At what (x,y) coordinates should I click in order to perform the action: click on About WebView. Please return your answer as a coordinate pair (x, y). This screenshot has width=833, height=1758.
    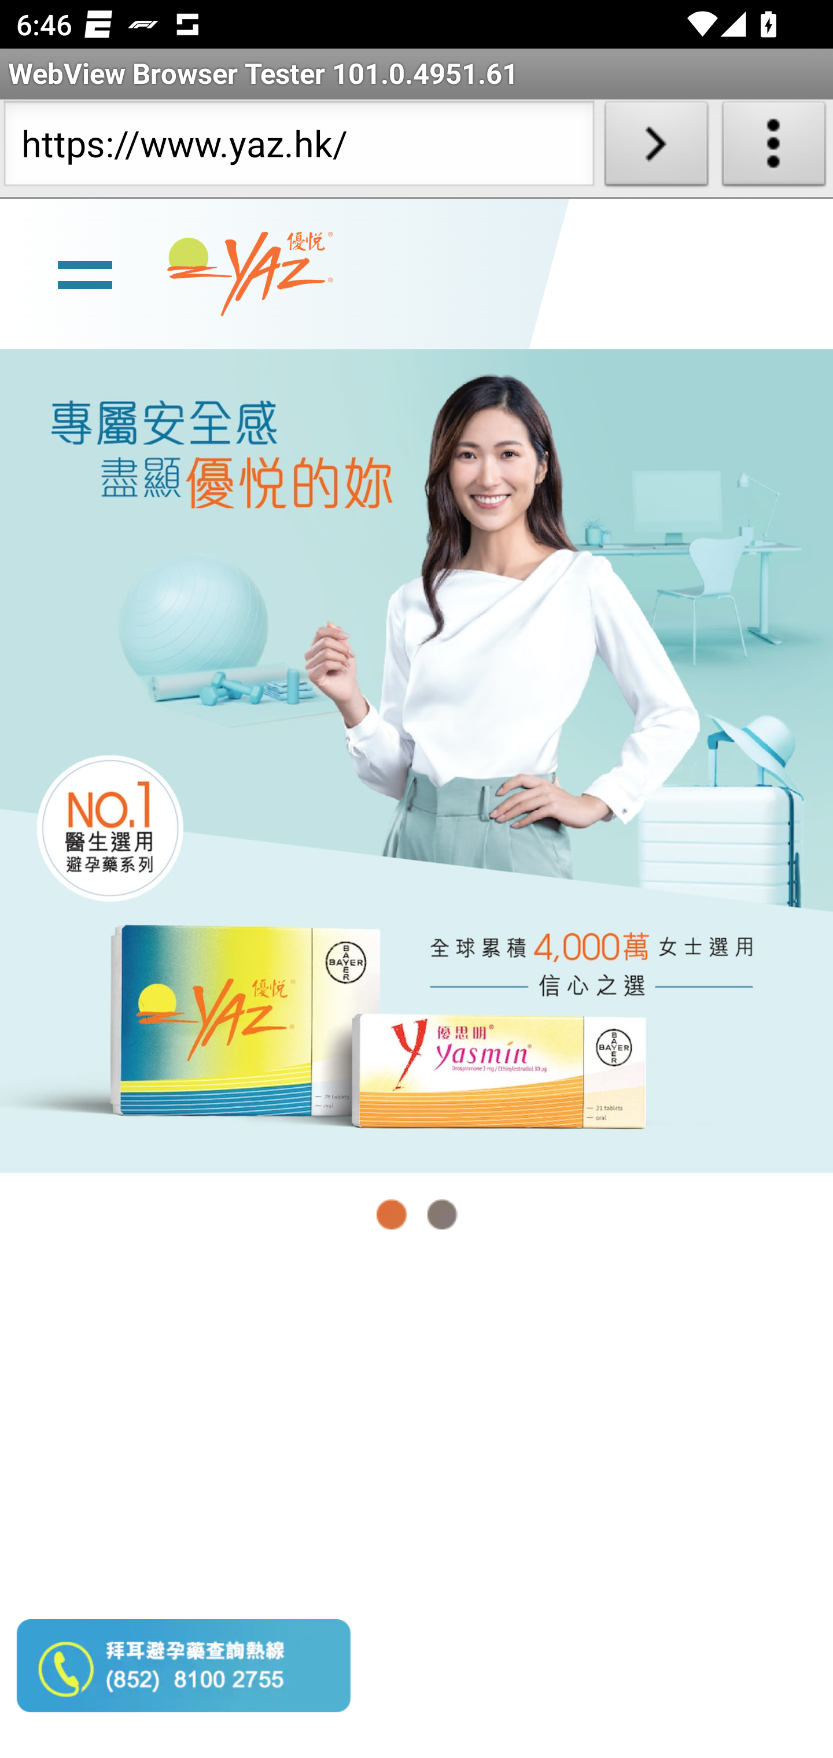
    Looking at the image, I should click on (774, 148).